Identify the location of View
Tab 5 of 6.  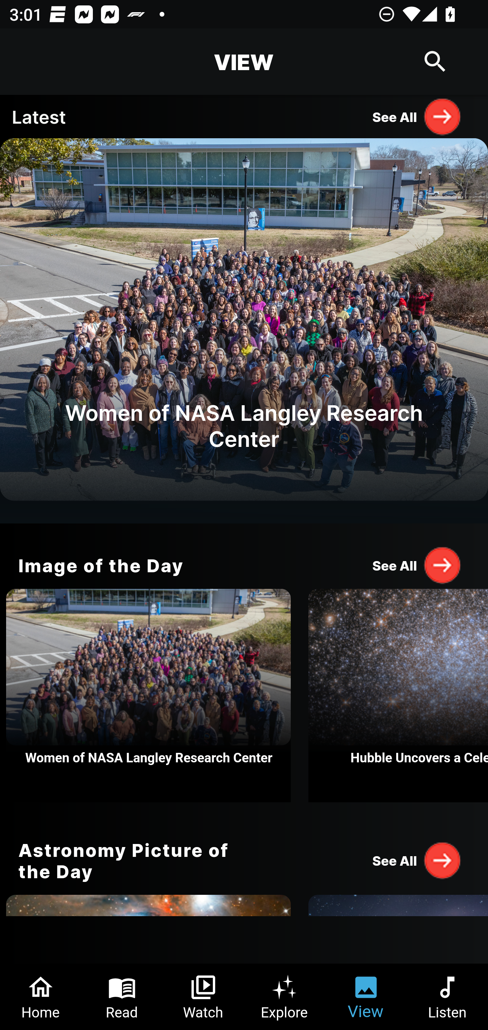
(366, 997).